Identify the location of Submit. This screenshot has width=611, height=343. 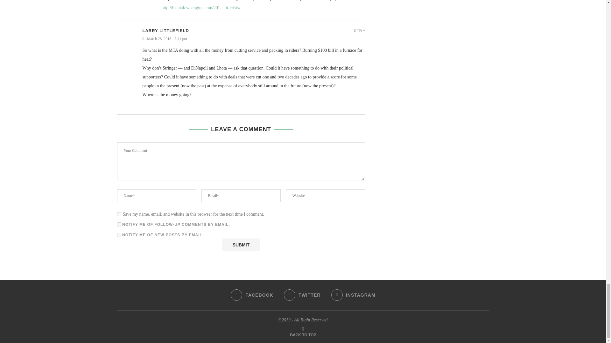
(241, 245).